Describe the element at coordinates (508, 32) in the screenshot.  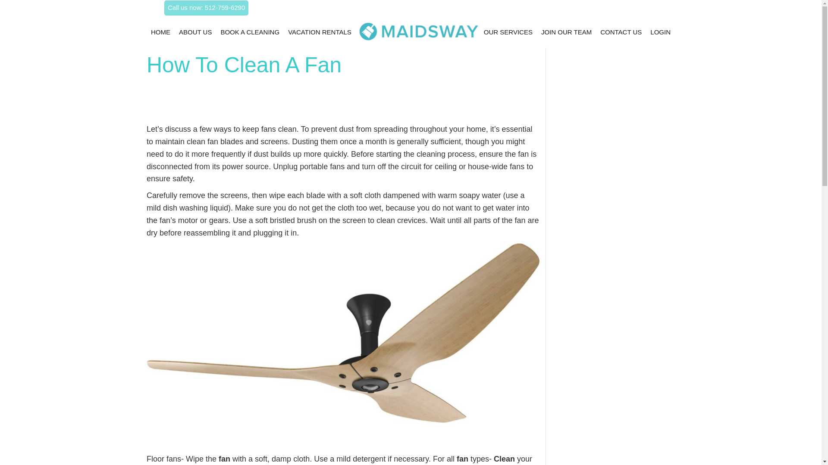
I see `OUR SERVICES` at that location.